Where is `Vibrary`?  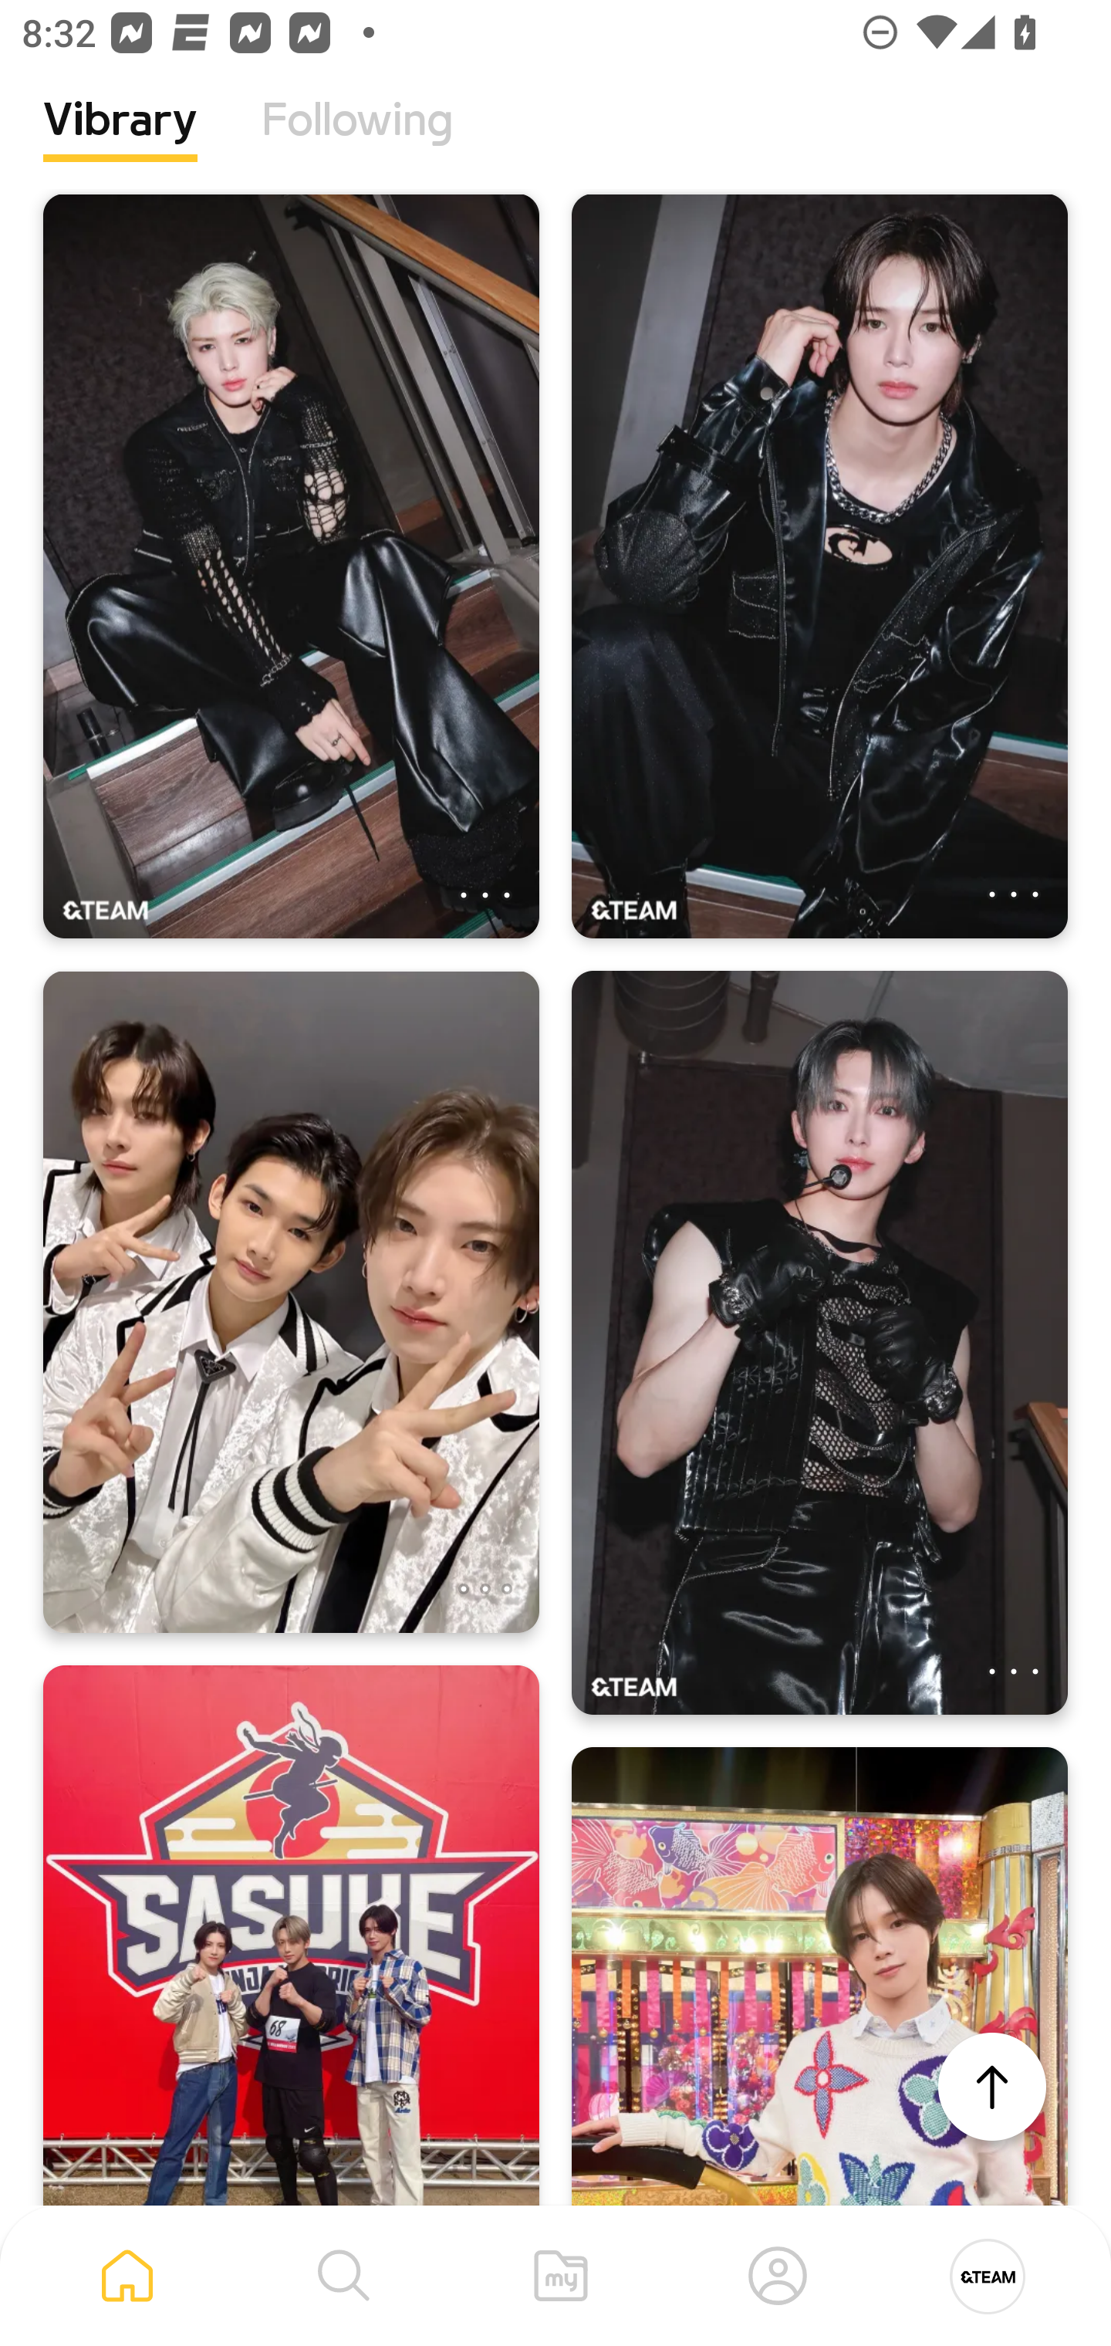
Vibrary is located at coordinates (120, 143).